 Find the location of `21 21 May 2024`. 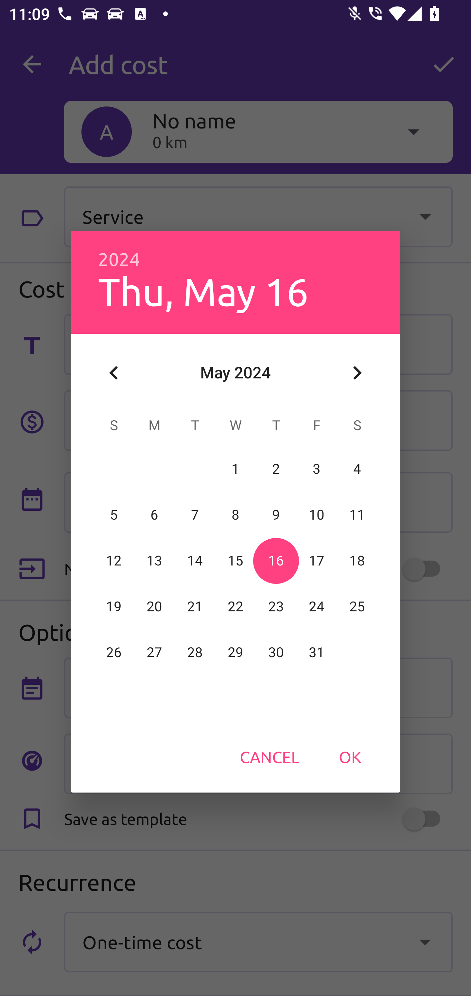

21 21 May 2024 is located at coordinates (195, 606).